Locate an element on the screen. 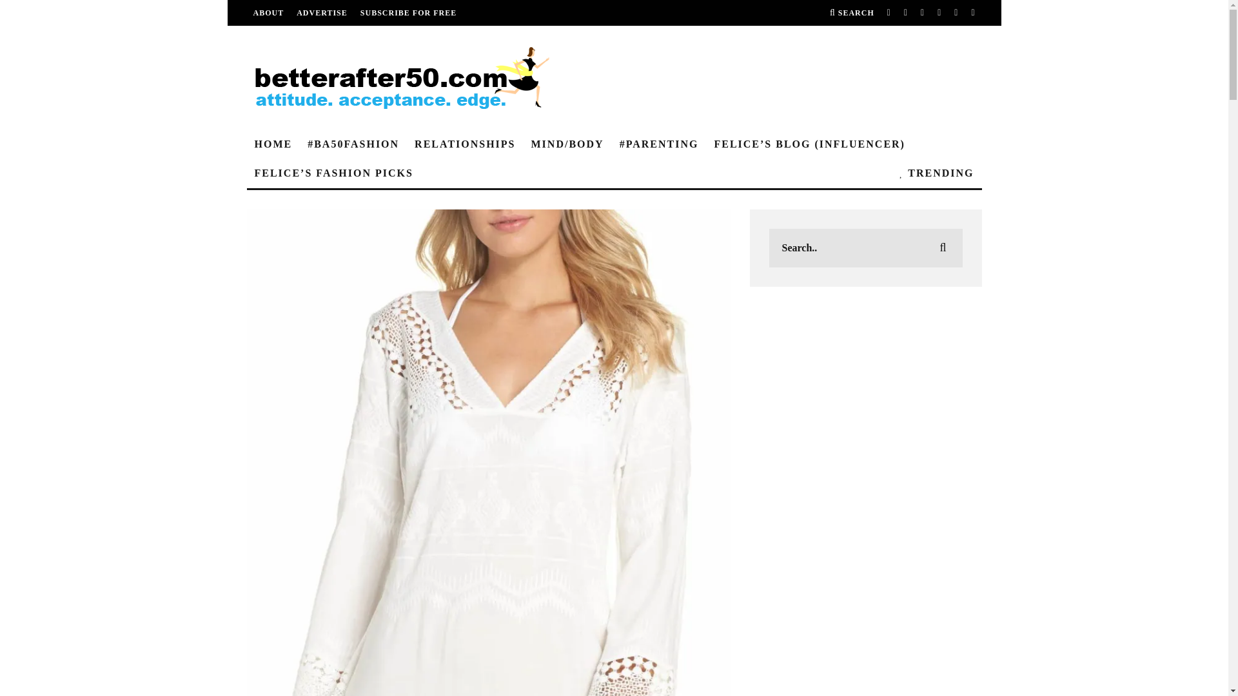 This screenshot has height=696, width=1238. SEARCH is located at coordinates (851, 13).